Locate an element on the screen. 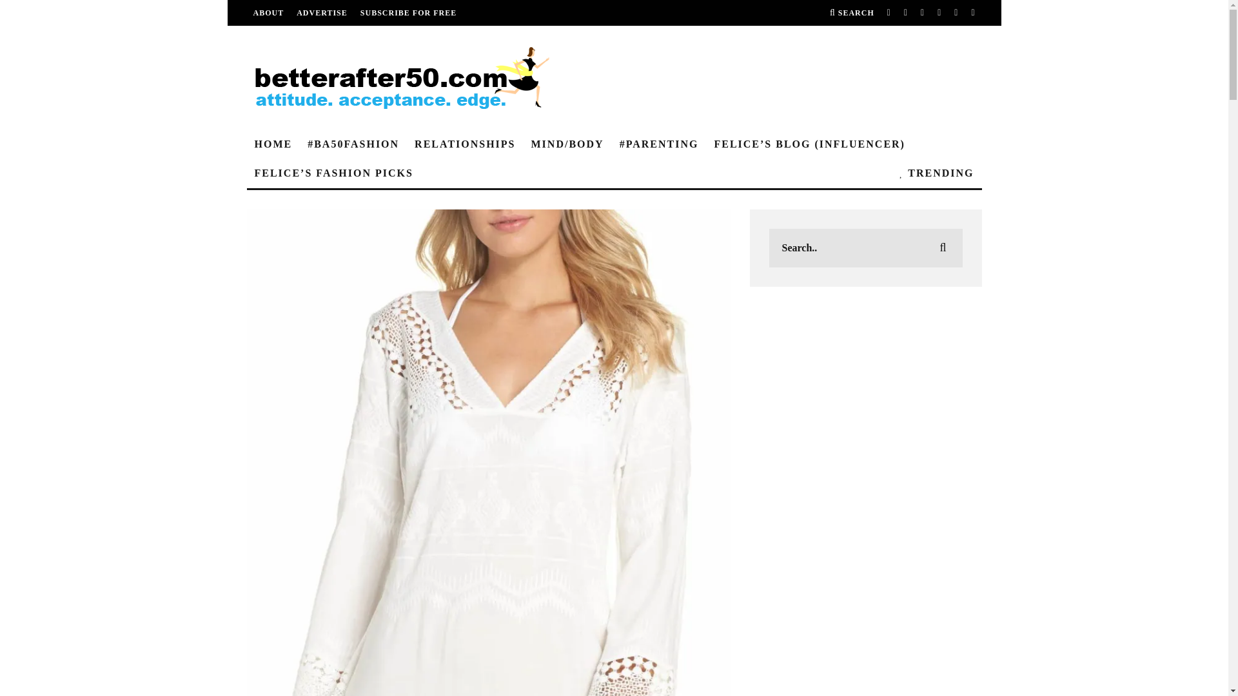 This screenshot has height=696, width=1238. SEARCH is located at coordinates (851, 13).